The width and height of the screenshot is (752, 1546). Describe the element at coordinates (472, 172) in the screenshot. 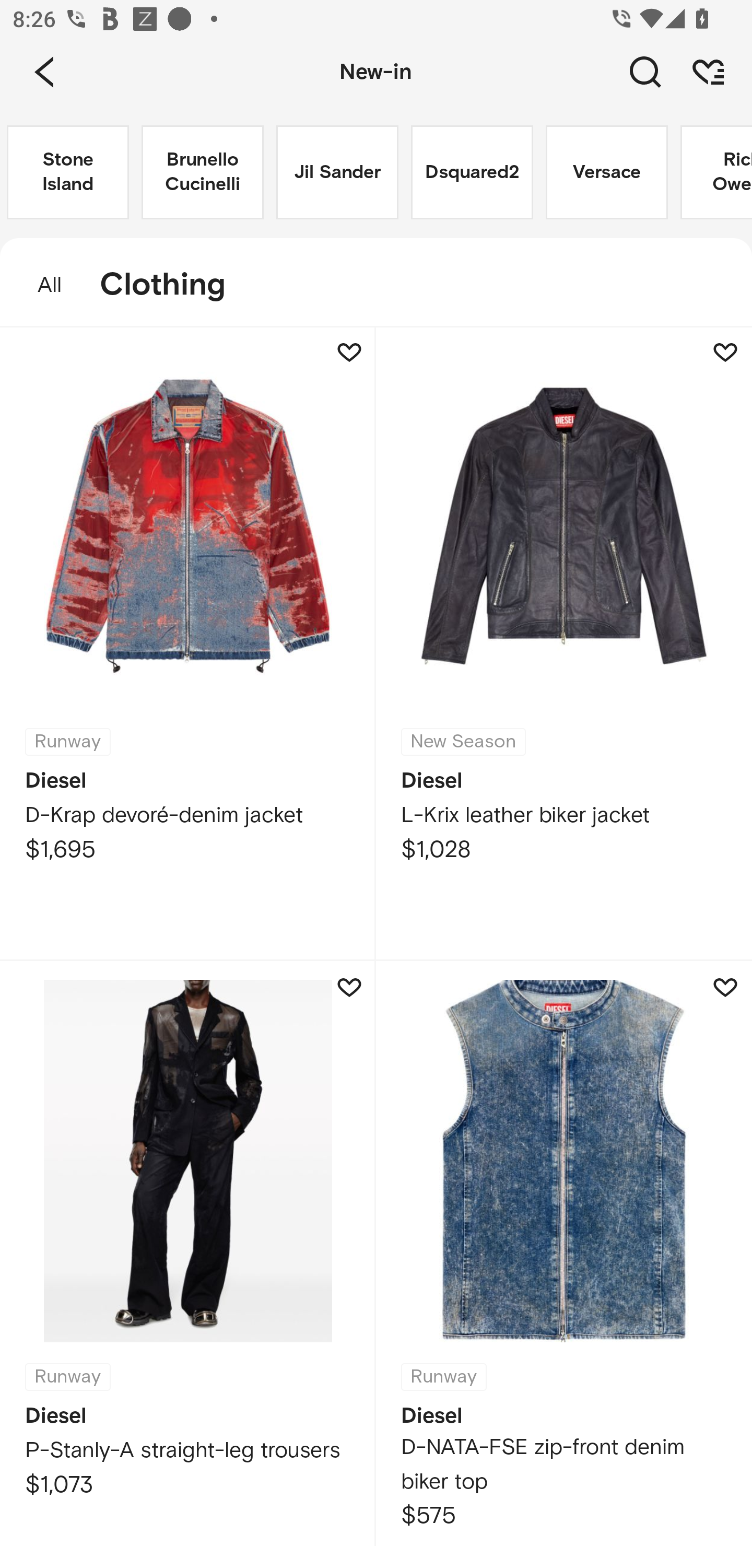

I see `Dsquared2` at that location.